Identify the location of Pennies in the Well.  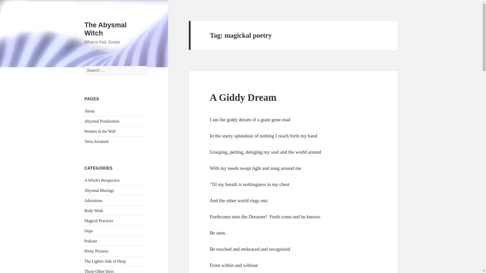
(100, 131).